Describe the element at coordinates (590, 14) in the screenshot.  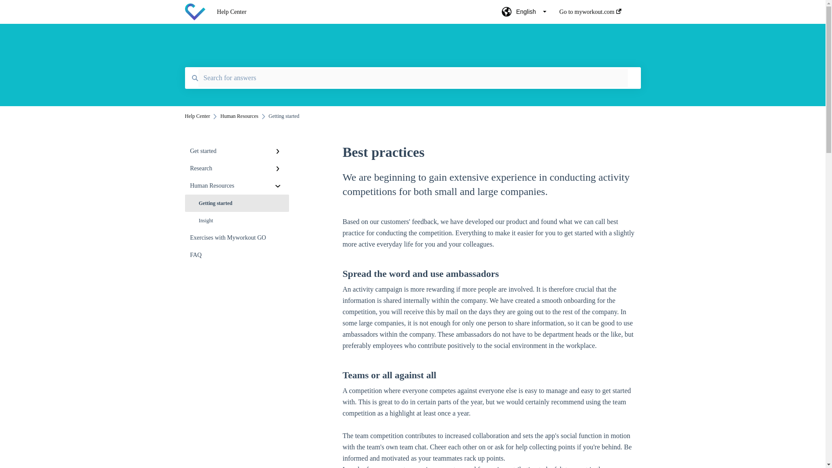
I see `Go to myworkout.com` at that location.